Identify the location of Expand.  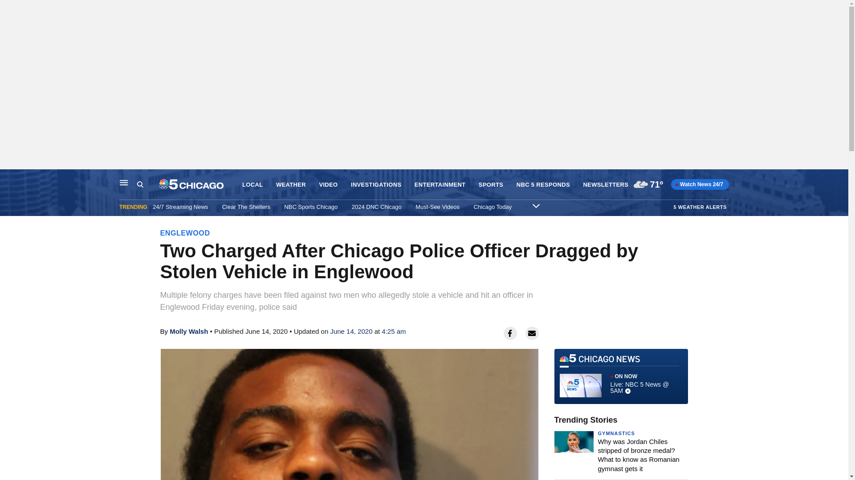
(536, 205).